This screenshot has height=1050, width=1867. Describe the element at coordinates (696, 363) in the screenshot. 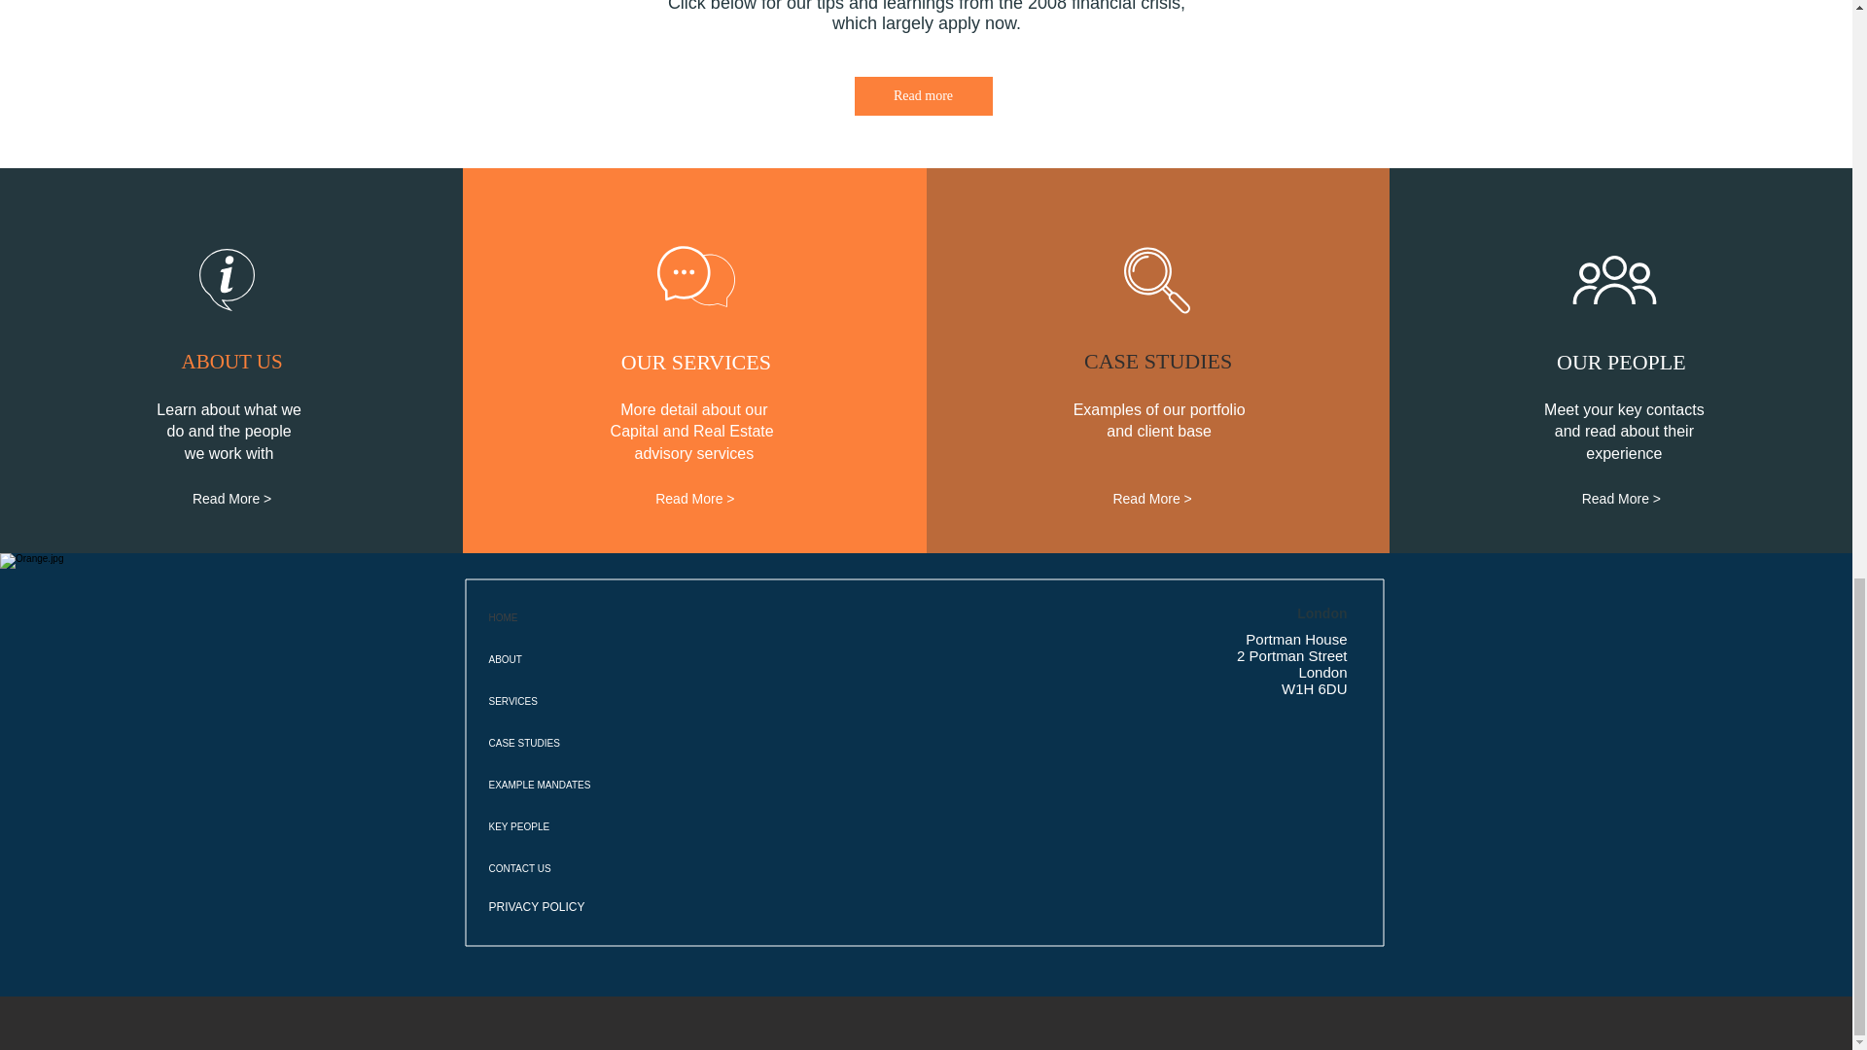

I see `OUR SERVICES` at that location.